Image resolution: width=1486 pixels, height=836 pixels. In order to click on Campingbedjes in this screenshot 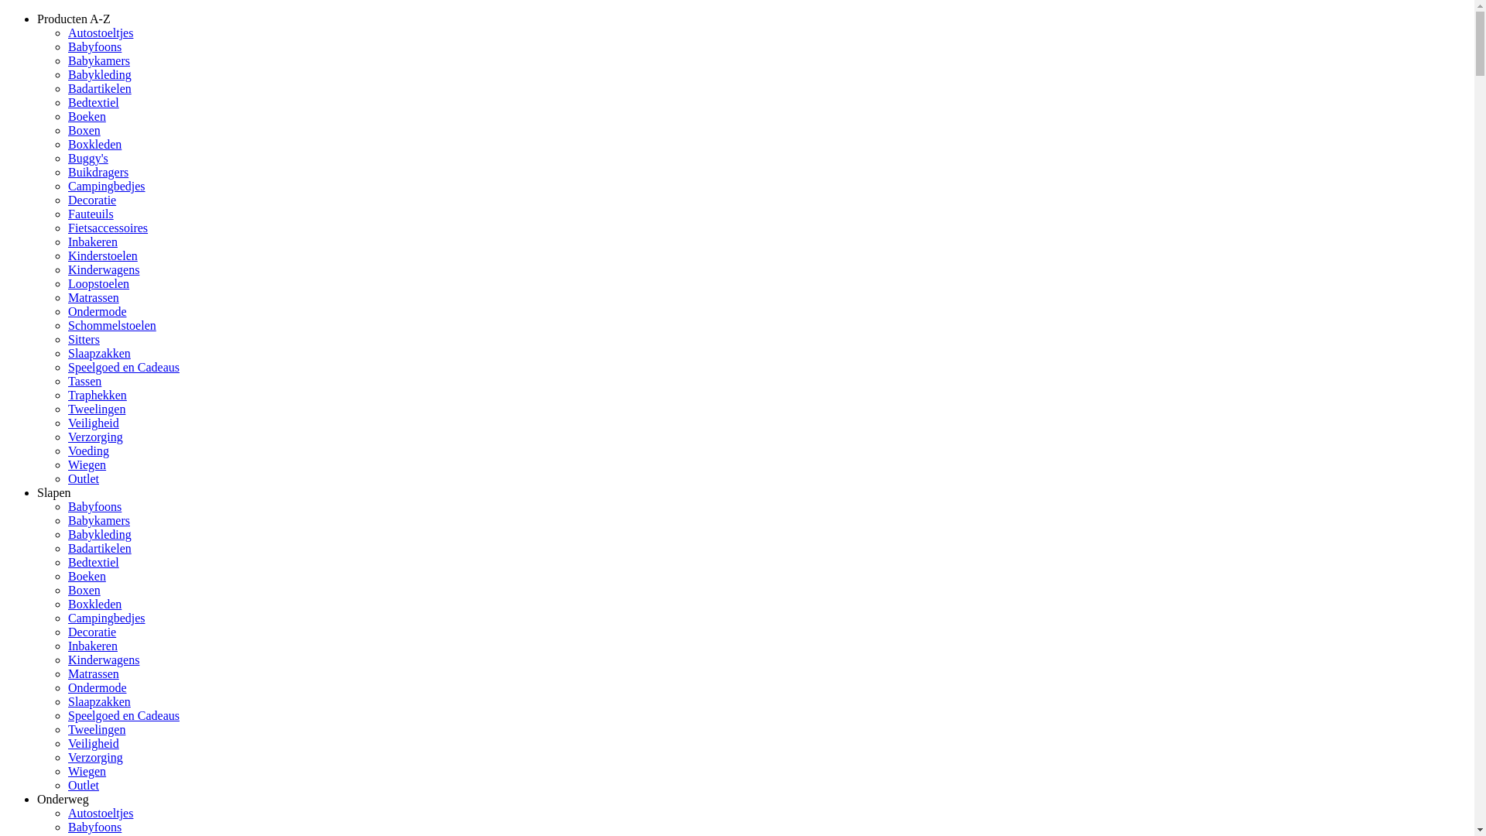, I will do `click(107, 618)`.